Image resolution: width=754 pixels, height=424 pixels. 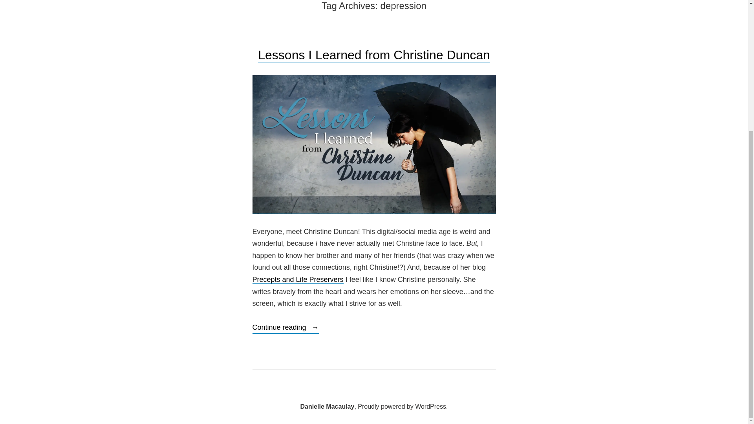 What do you see at coordinates (374, 55) in the screenshot?
I see `Lessons I Learned from Christine Duncan` at bounding box center [374, 55].